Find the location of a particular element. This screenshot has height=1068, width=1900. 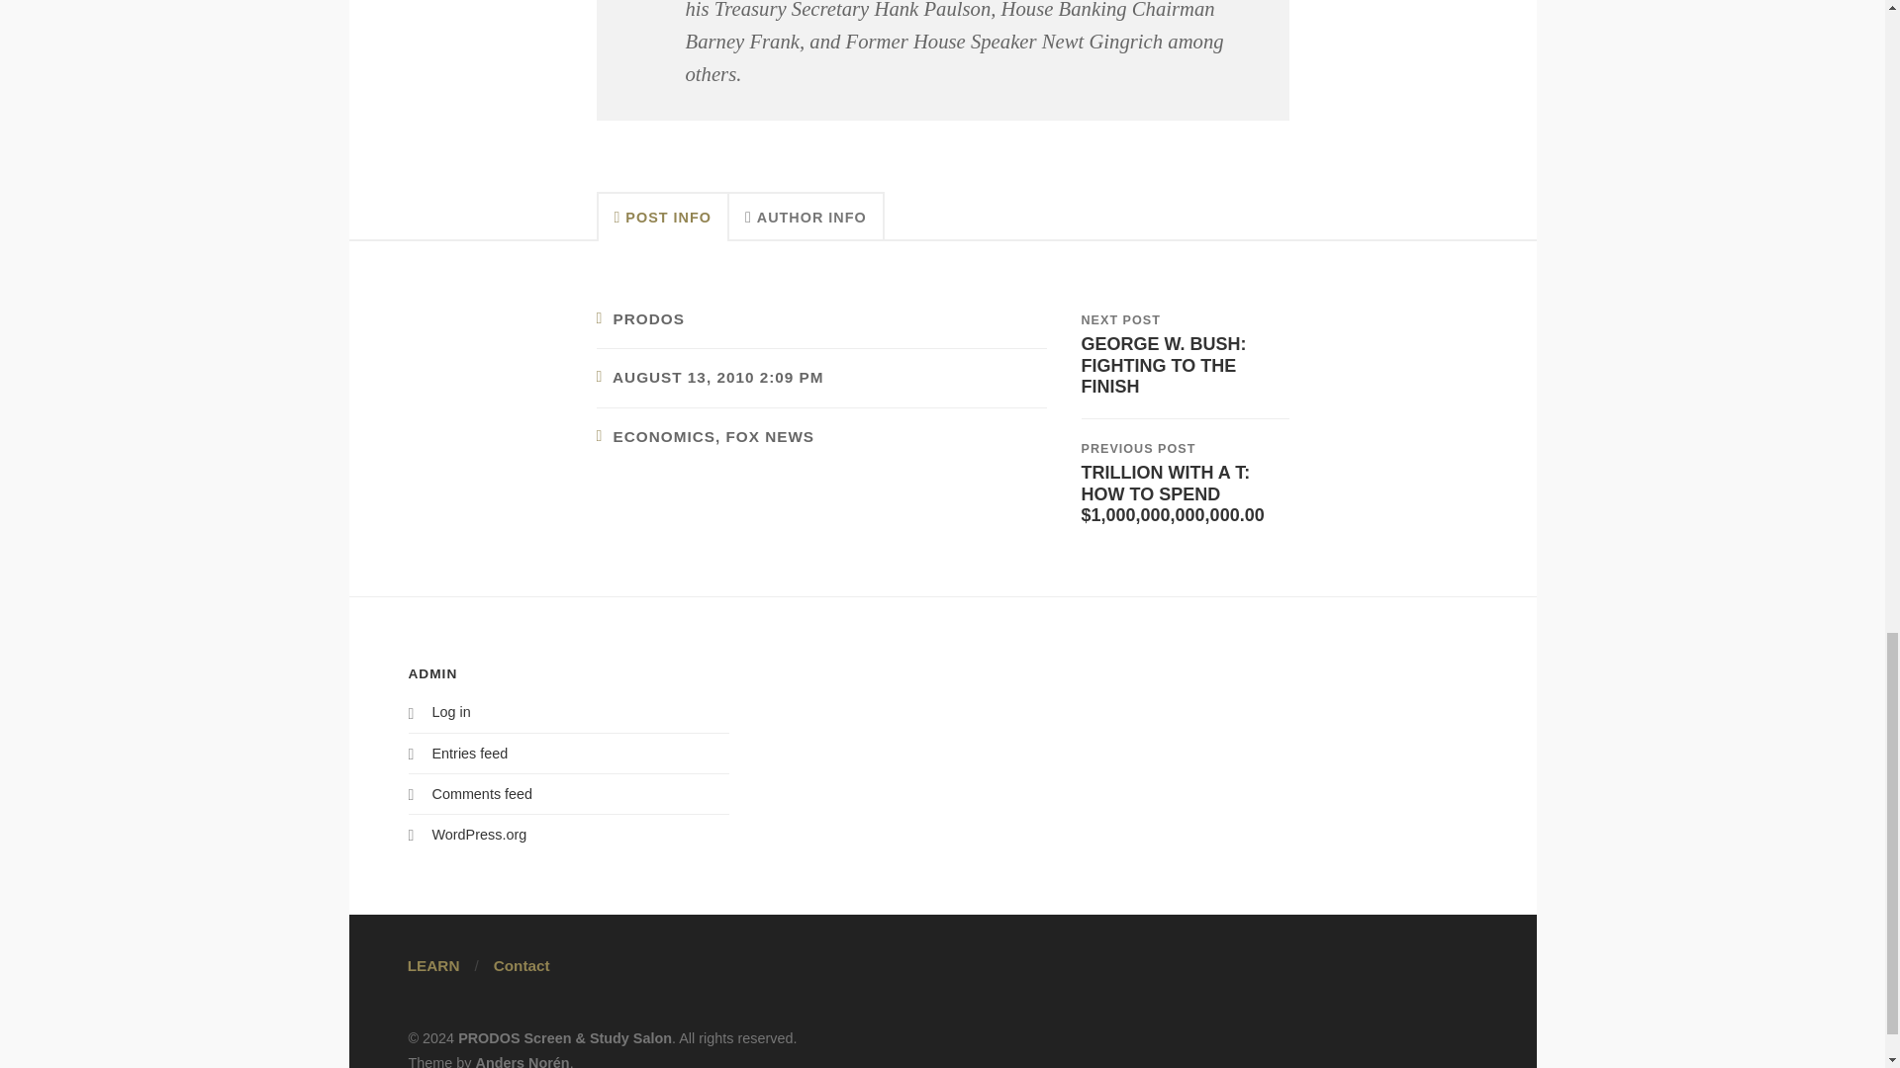

AUGUST 13, 2010 2:09 PM is located at coordinates (716, 376).